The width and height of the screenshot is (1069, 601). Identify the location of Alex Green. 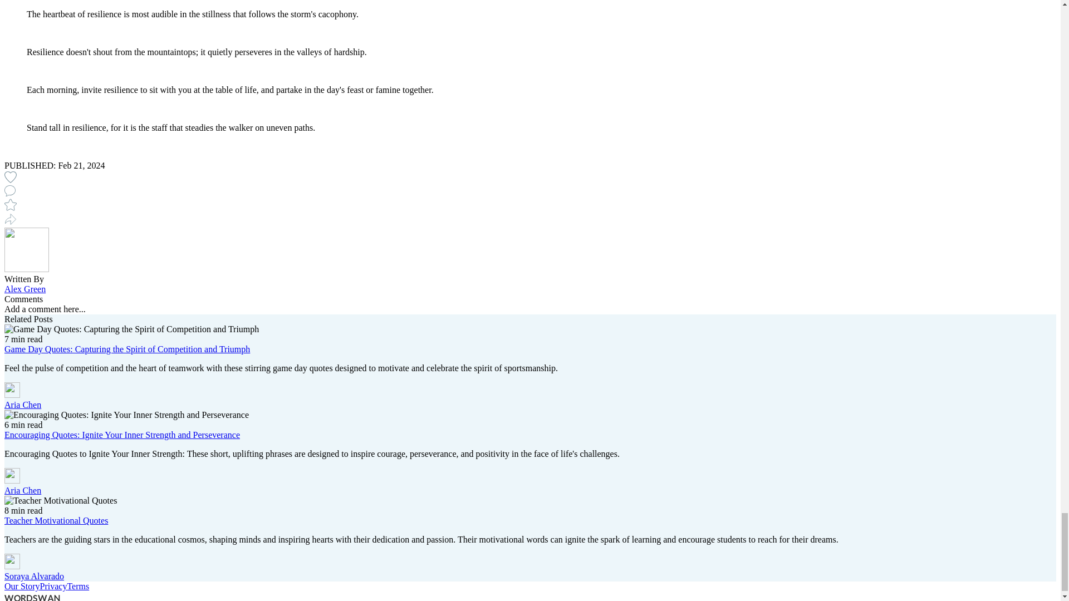
(24, 289).